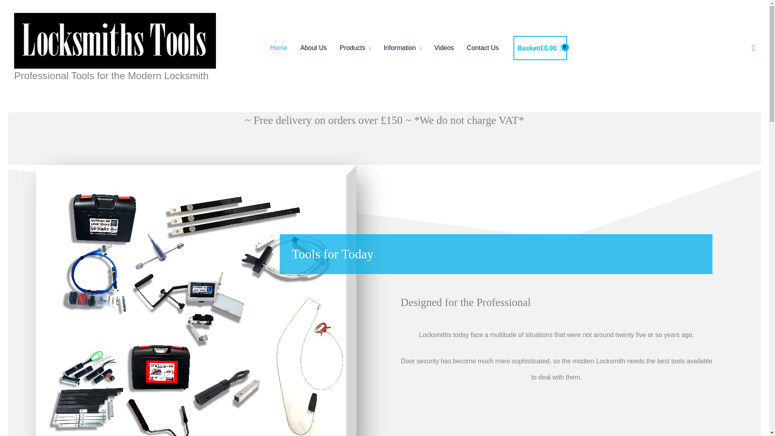 The height and width of the screenshot is (436, 775). I want to click on About Us, so click(313, 48).